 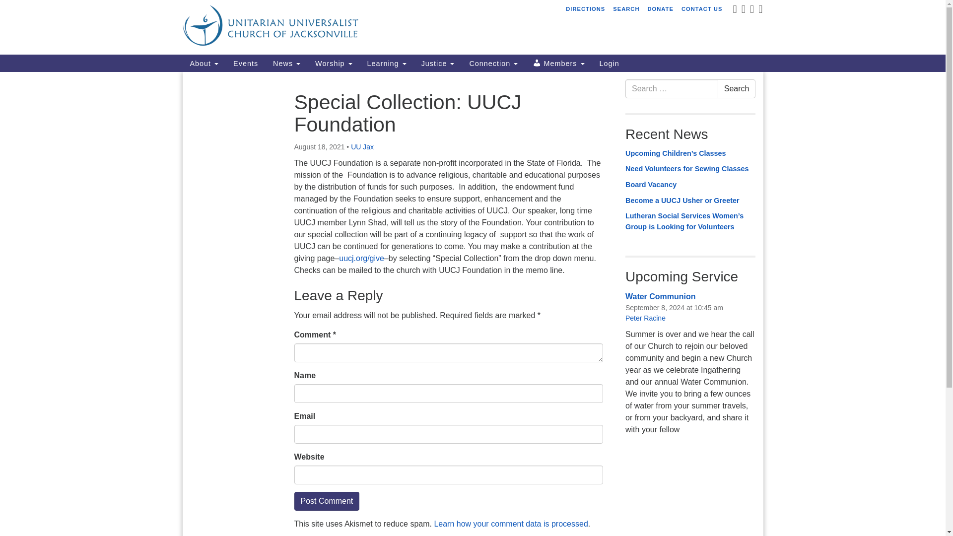 I want to click on Justice, so click(x=438, y=63).